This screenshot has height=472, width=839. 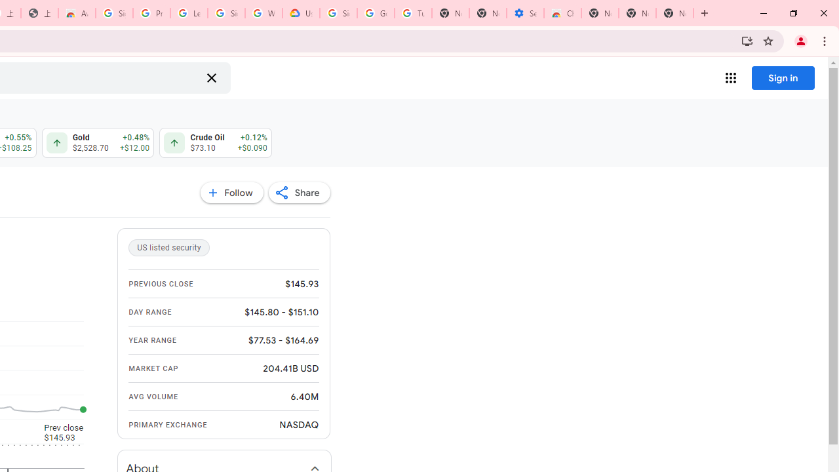 What do you see at coordinates (764, 13) in the screenshot?
I see `Minimize` at bounding box center [764, 13].